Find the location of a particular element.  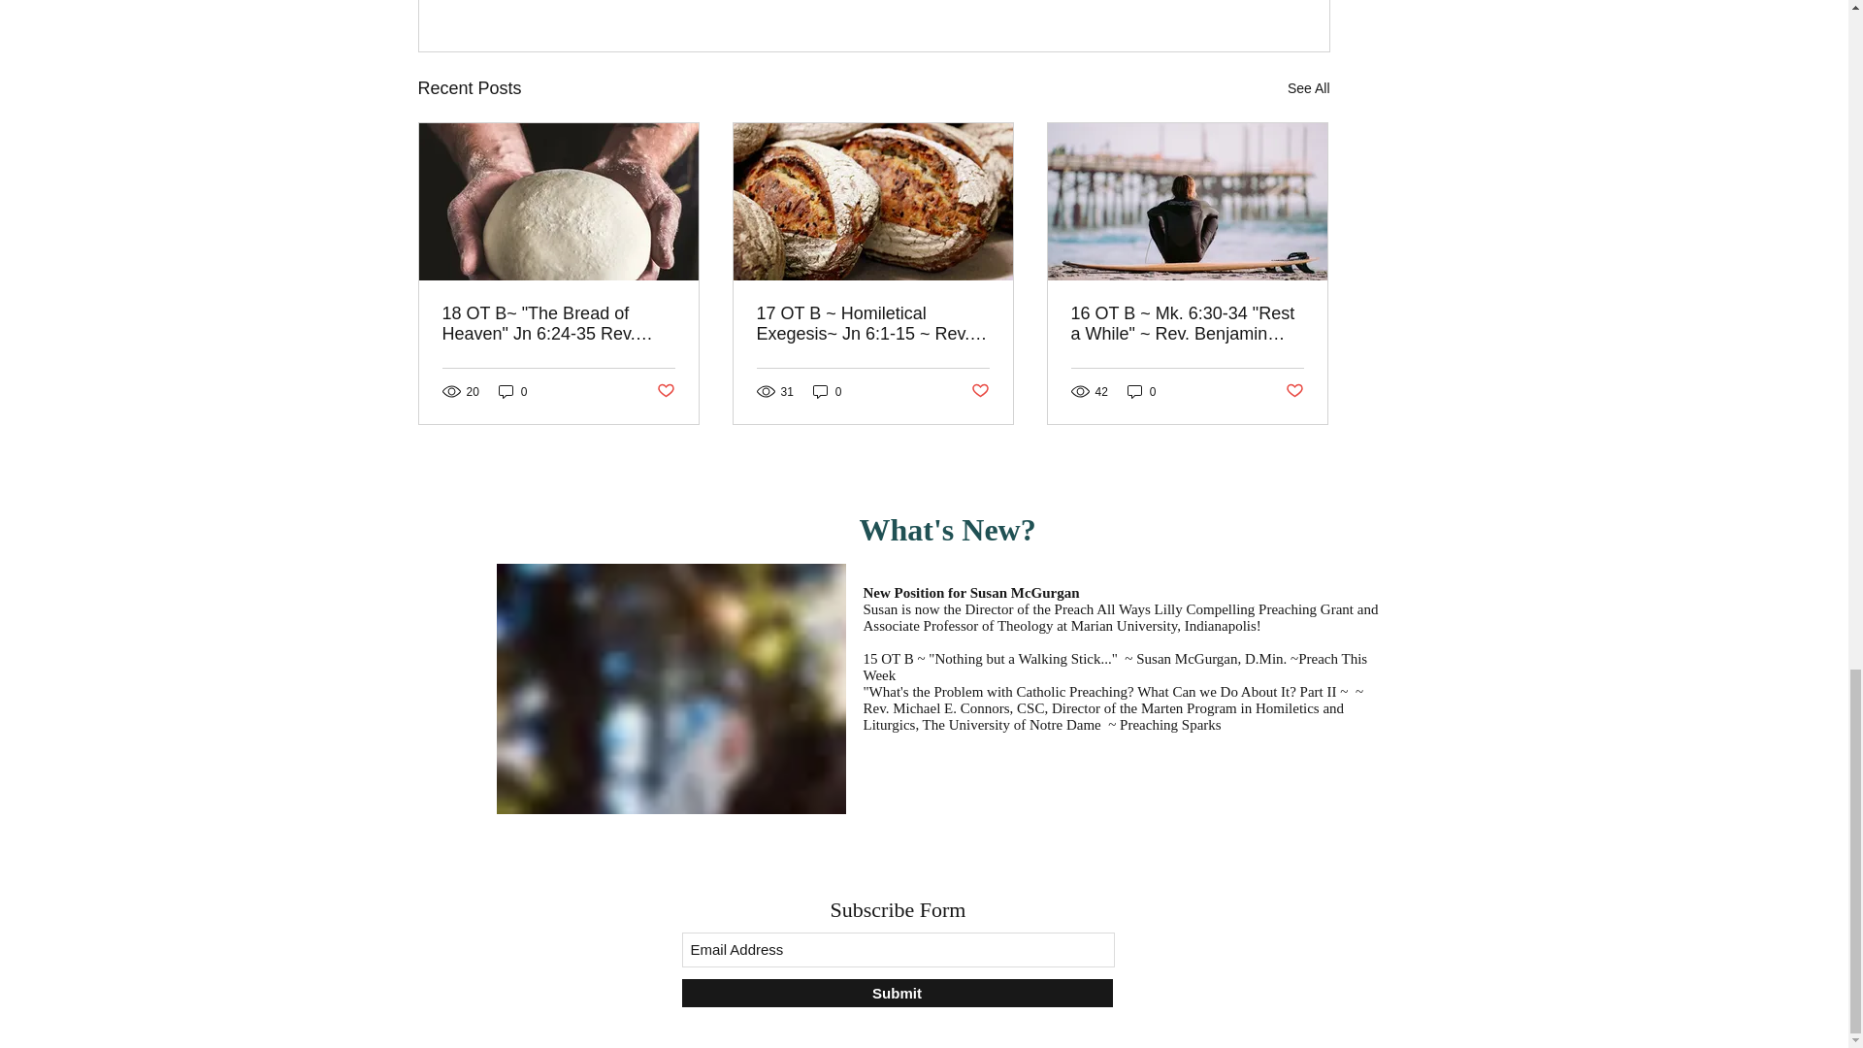

Submit is located at coordinates (897, 992).